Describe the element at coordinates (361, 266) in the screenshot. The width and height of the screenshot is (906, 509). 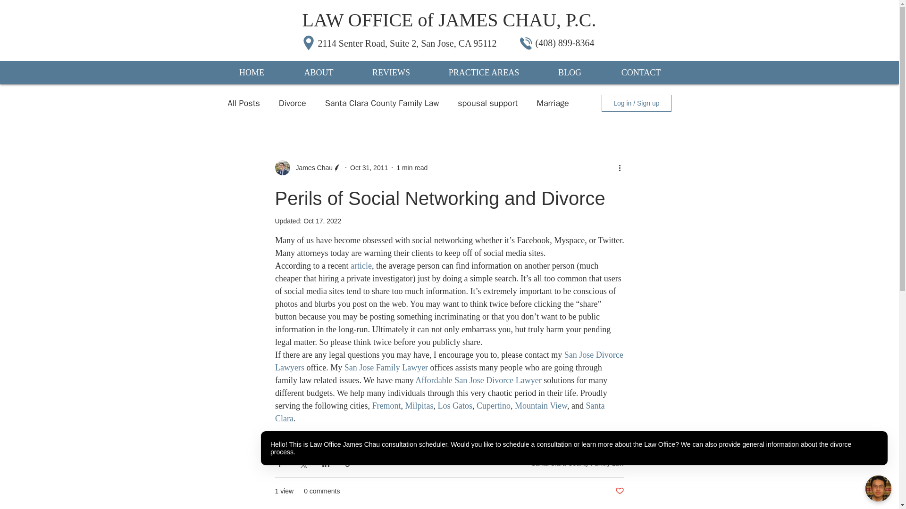
I see `article` at that location.